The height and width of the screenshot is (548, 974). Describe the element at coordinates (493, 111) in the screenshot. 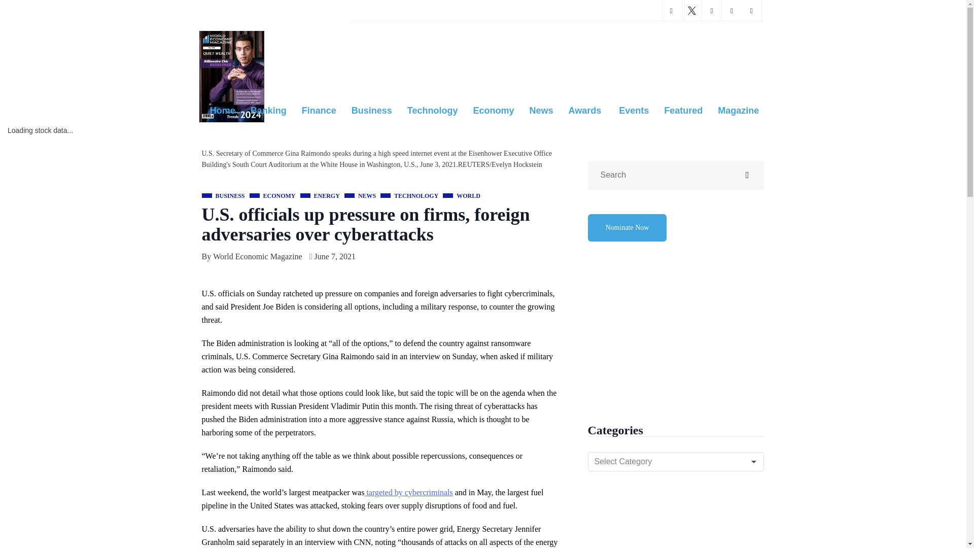

I see `Economy` at that location.